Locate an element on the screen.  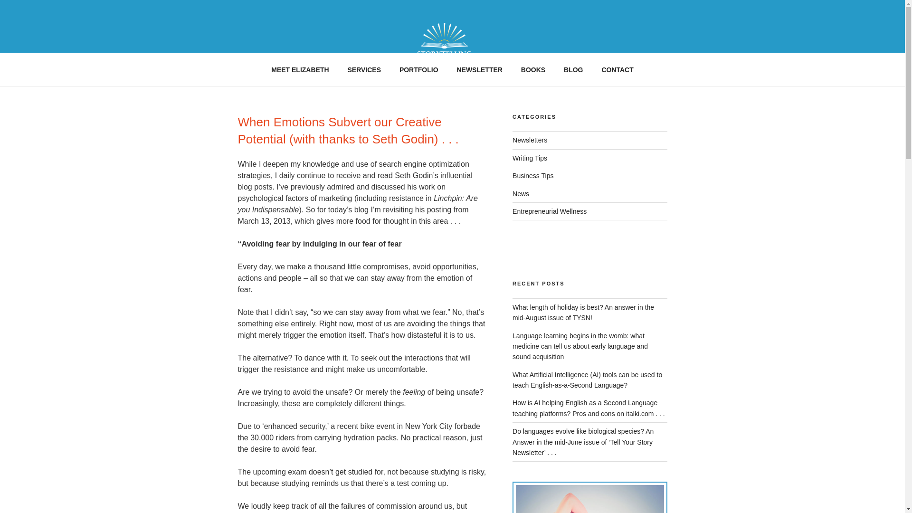
NEWSLETTER is located at coordinates (480, 69).